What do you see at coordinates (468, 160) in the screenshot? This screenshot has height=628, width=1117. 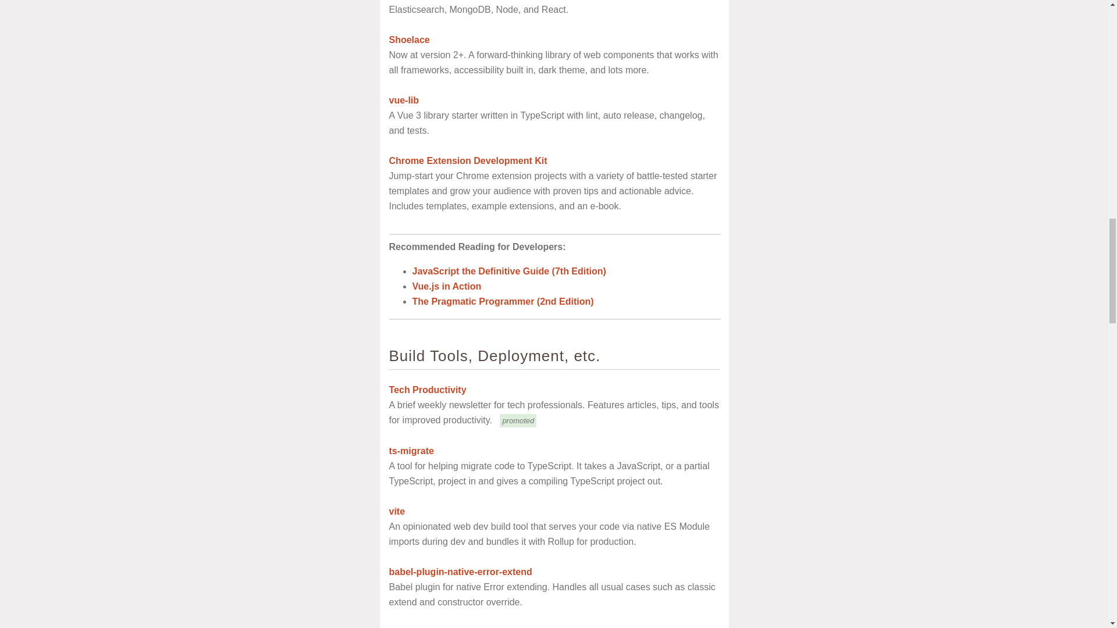 I see `Chrome Extension Development Kit` at bounding box center [468, 160].